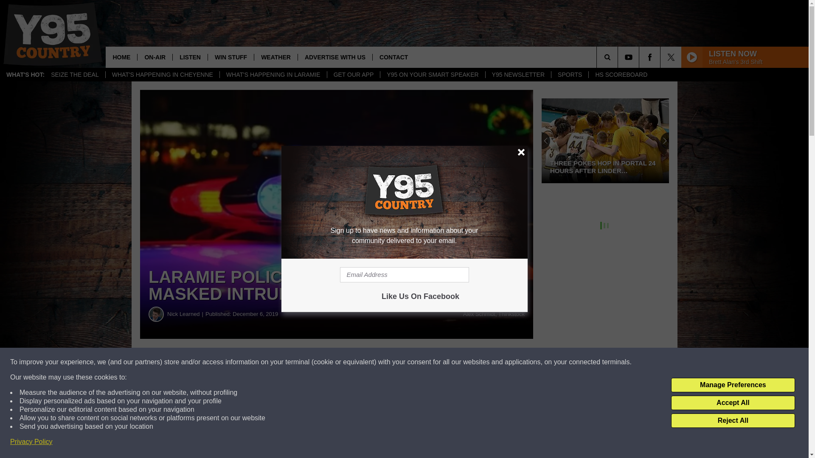 The width and height of the screenshot is (815, 458). I want to click on WEATHER, so click(275, 57).